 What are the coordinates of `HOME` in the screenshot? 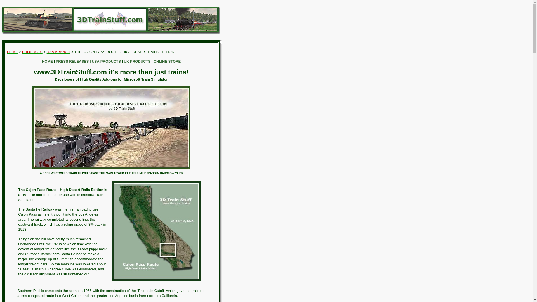 It's located at (12, 52).